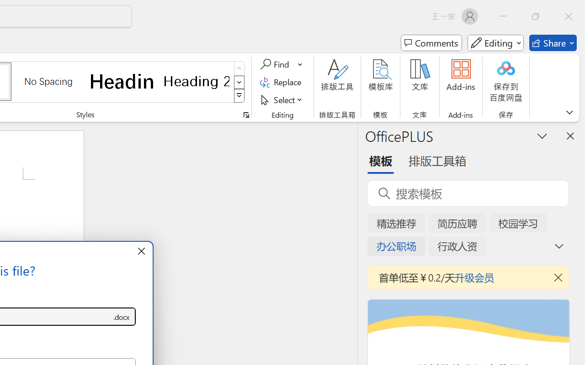 Image resolution: width=585 pixels, height=365 pixels. What do you see at coordinates (569, 16) in the screenshot?
I see `Close` at bounding box center [569, 16].